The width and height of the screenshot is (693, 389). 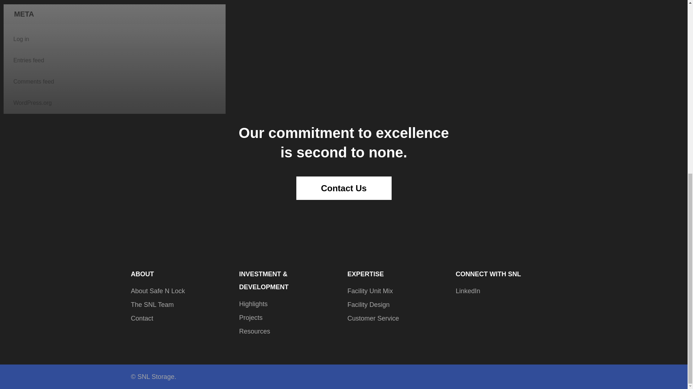 What do you see at coordinates (32, 102) in the screenshot?
I see `WordPress.org` at bounding box center [32, 102].